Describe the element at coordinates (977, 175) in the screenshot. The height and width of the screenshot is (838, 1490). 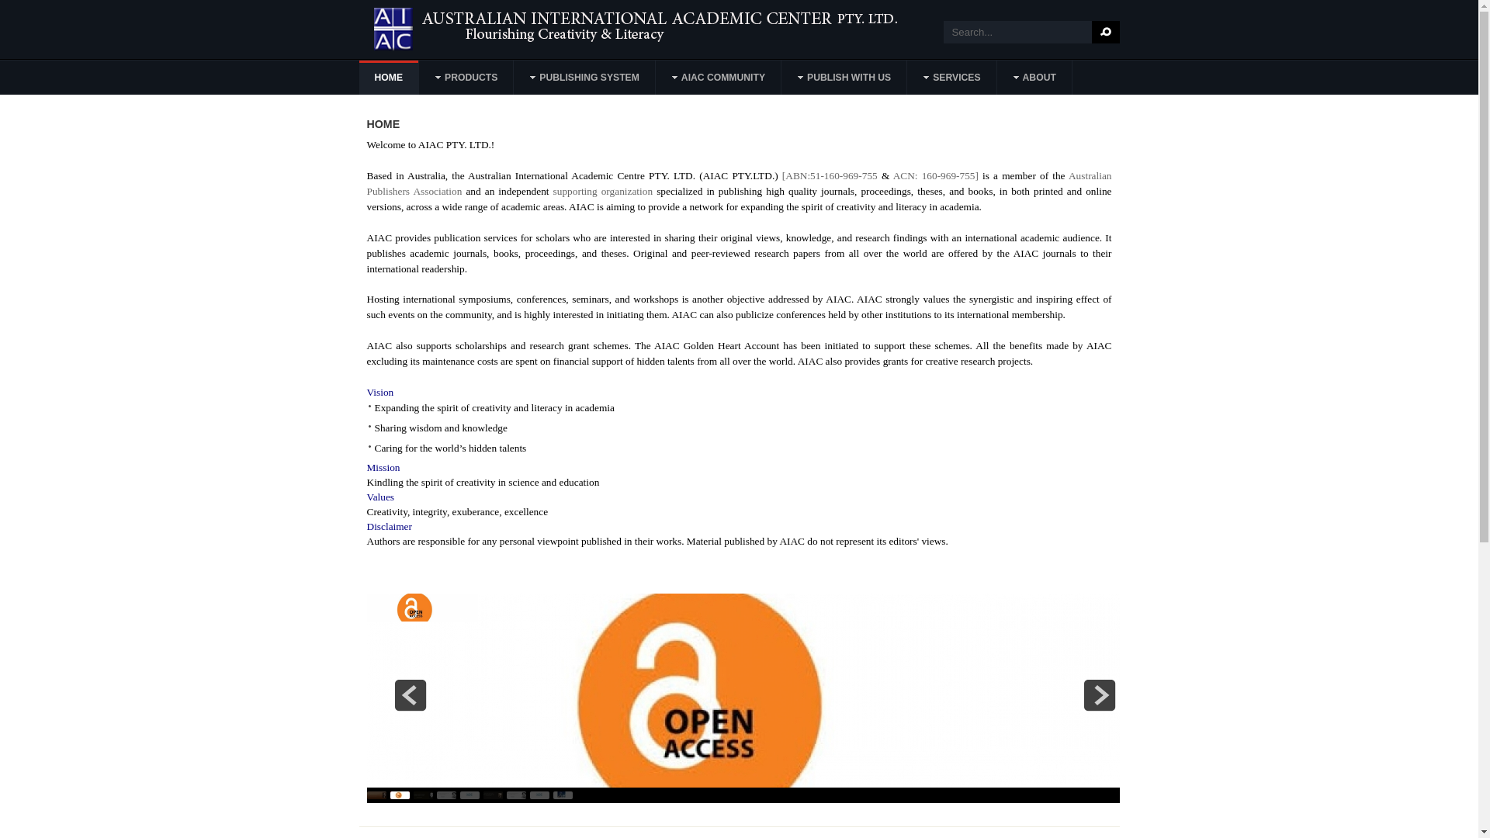
I see `]` at that location.